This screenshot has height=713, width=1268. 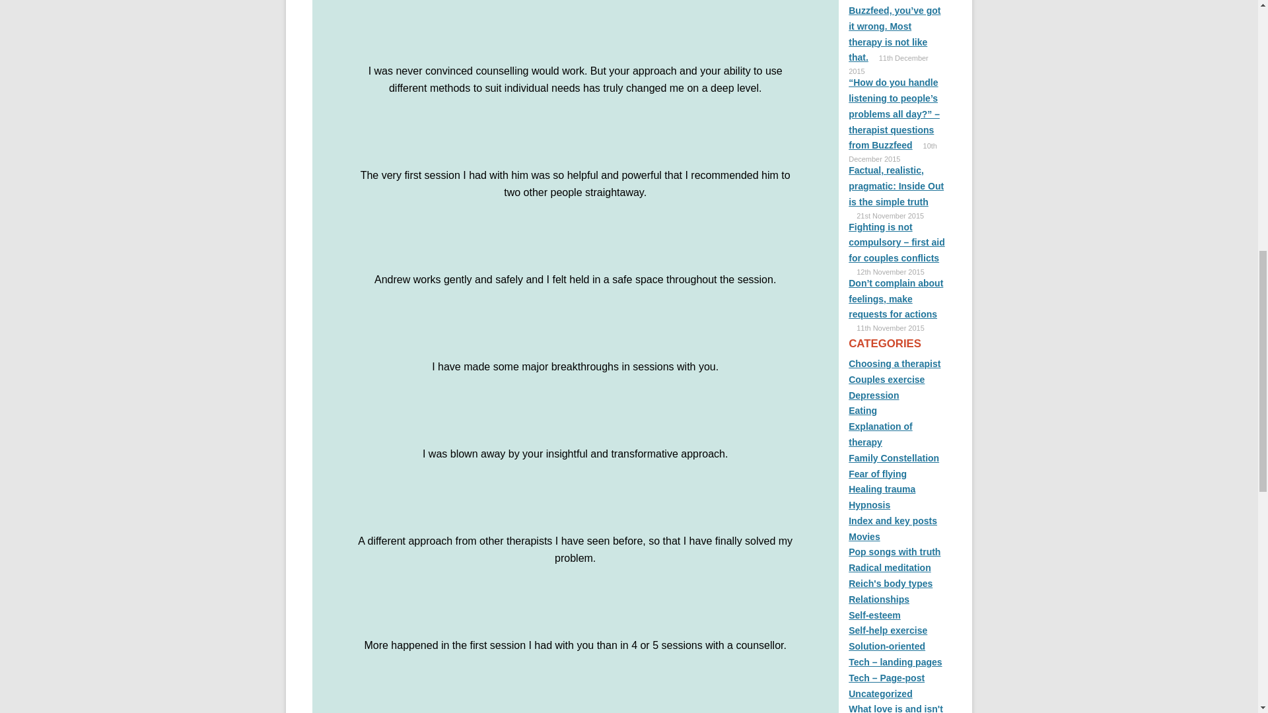 I want to click on Eating, so click(x=863, y=411).